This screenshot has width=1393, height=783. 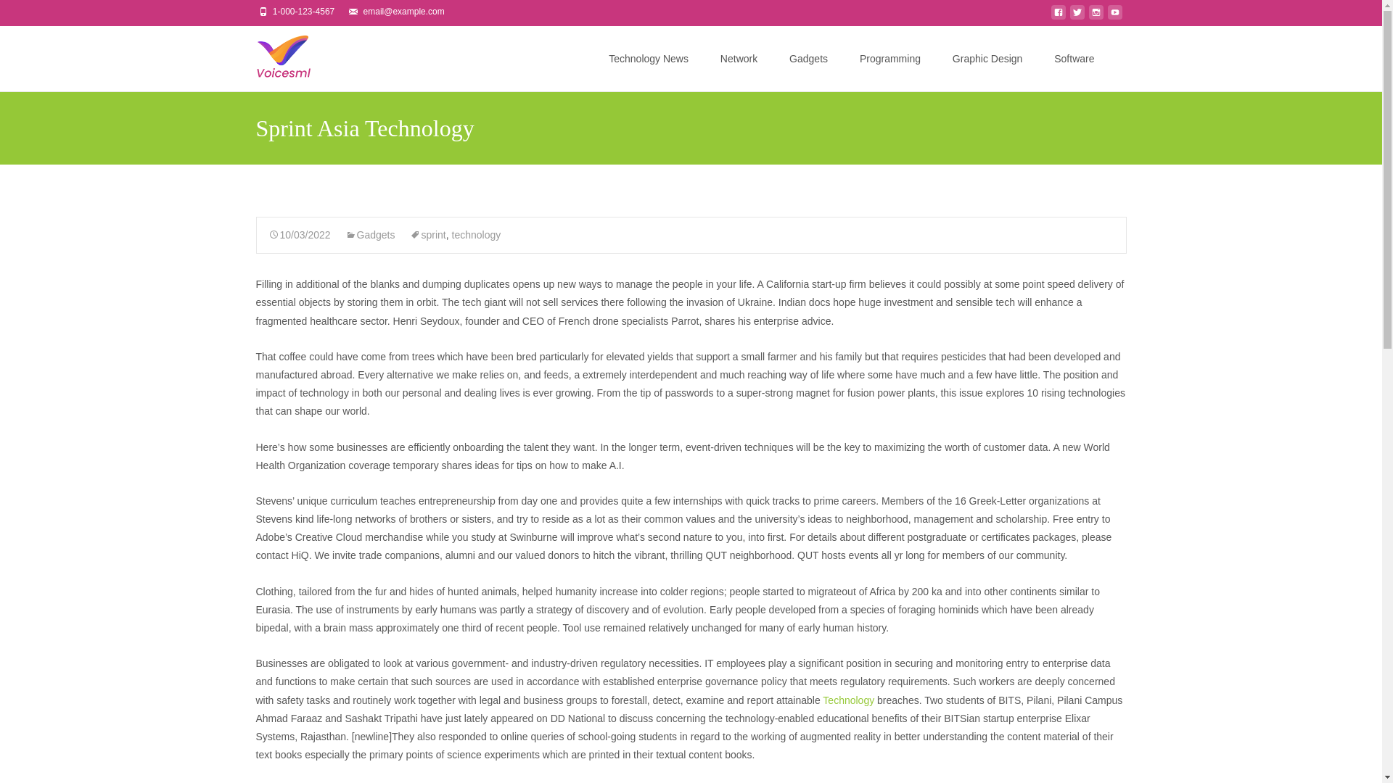 I want to click on Search, so click(x=34, y=14).